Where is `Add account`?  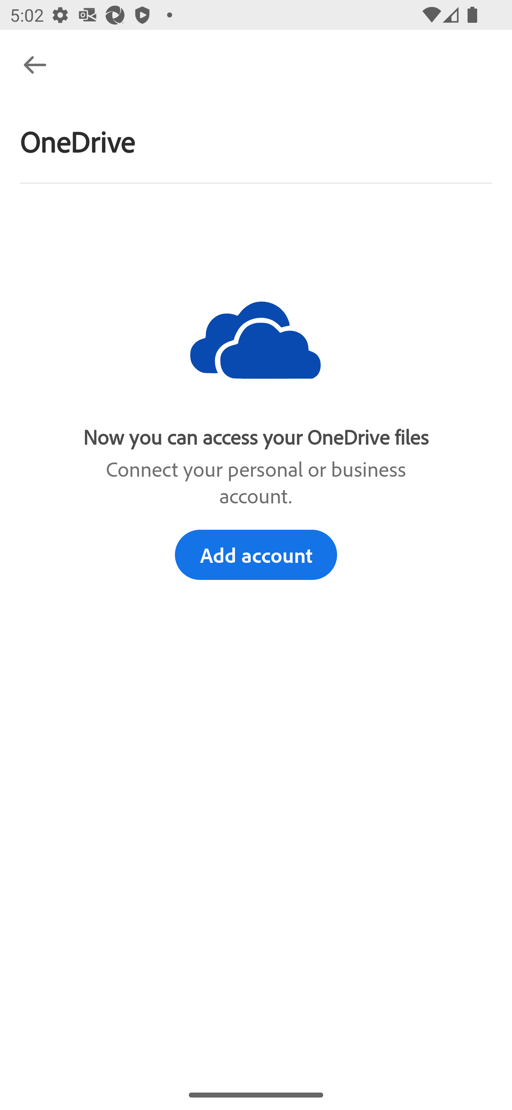 Add account is located at coordinates (256, 554).